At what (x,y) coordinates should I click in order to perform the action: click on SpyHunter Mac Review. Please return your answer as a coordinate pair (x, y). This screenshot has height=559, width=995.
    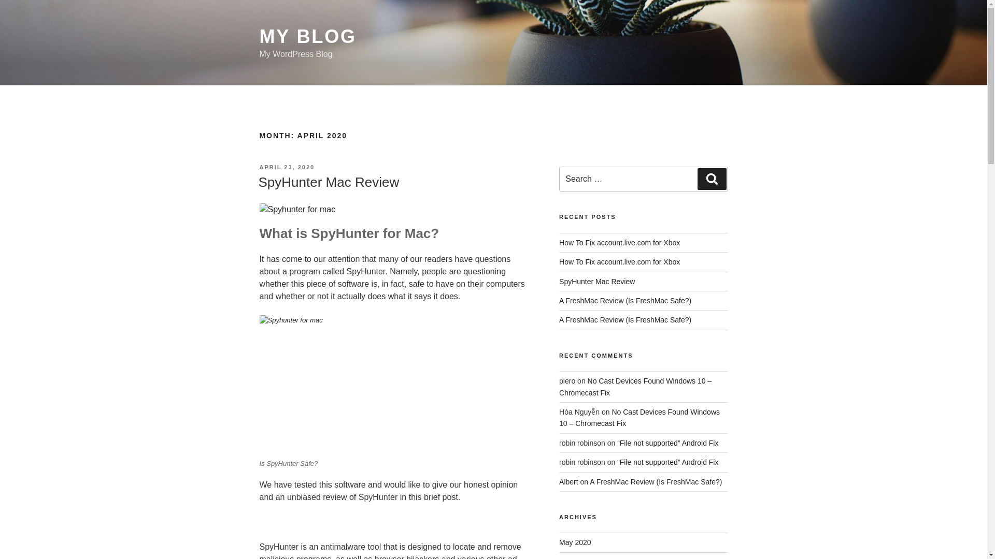
    Looking at the image, I should click on (328, 182).